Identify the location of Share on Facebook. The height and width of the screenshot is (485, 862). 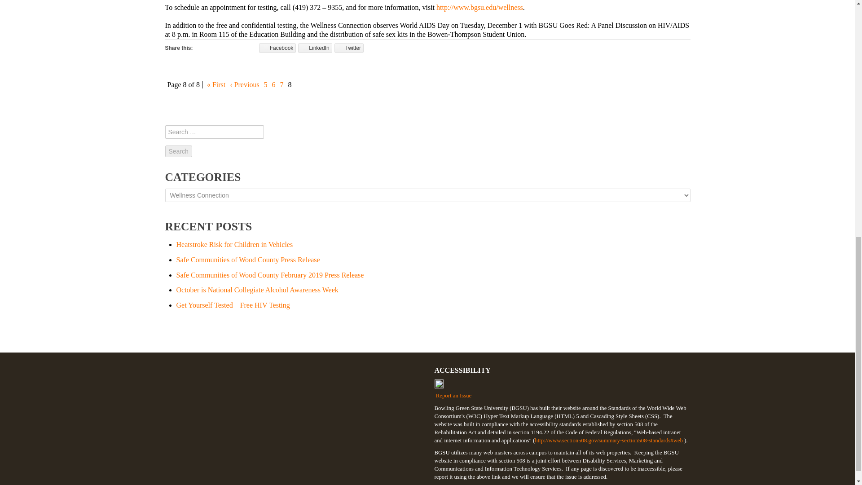
(277, 48).